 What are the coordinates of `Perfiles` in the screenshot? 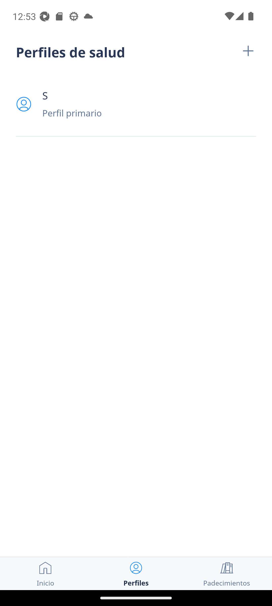 It's located at (136, 574).